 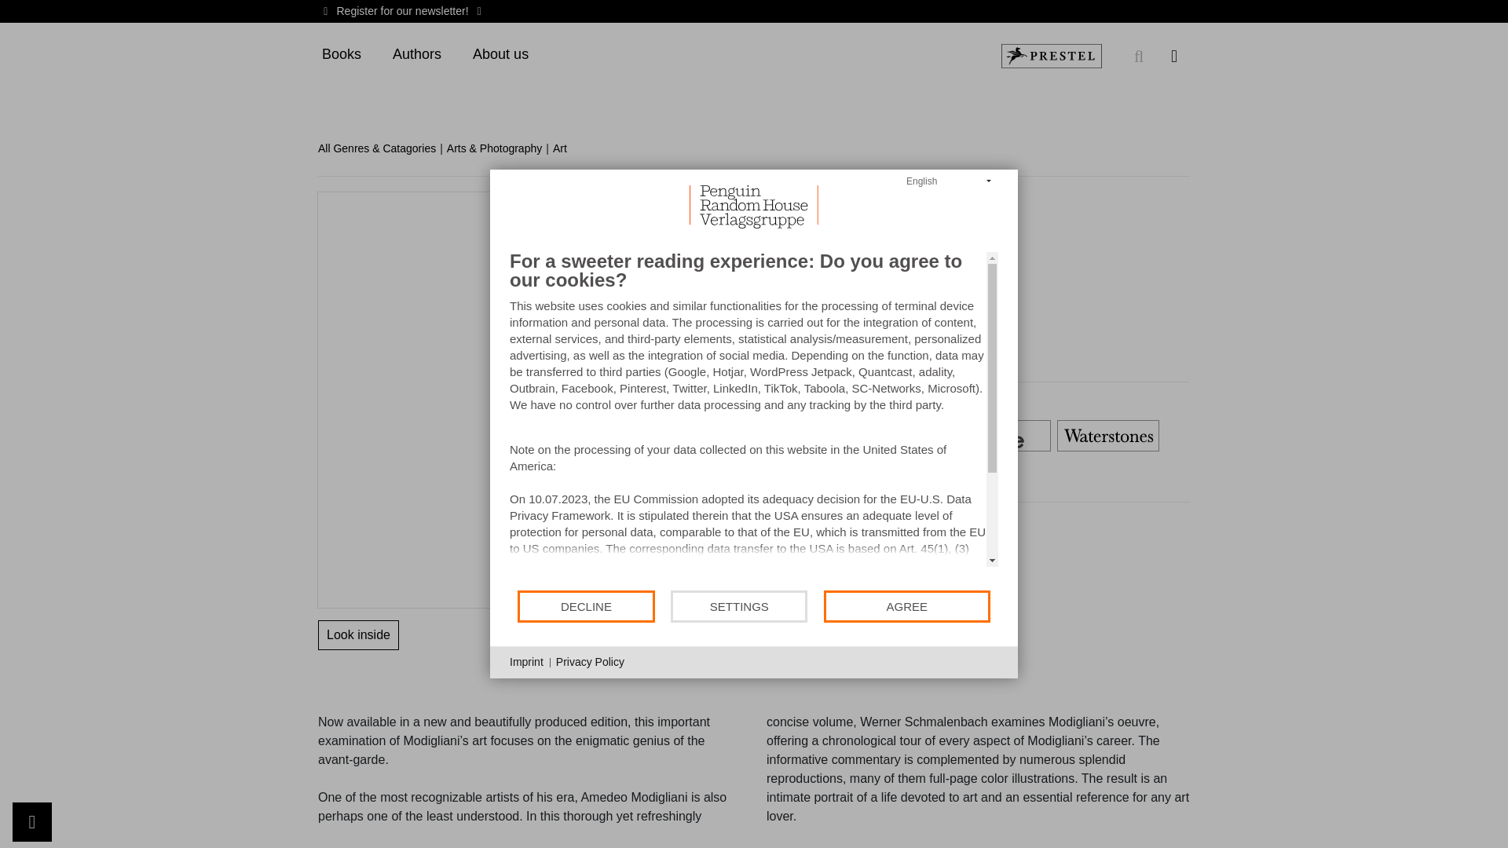 I want to click on Authors, so click(x=416, y=55).